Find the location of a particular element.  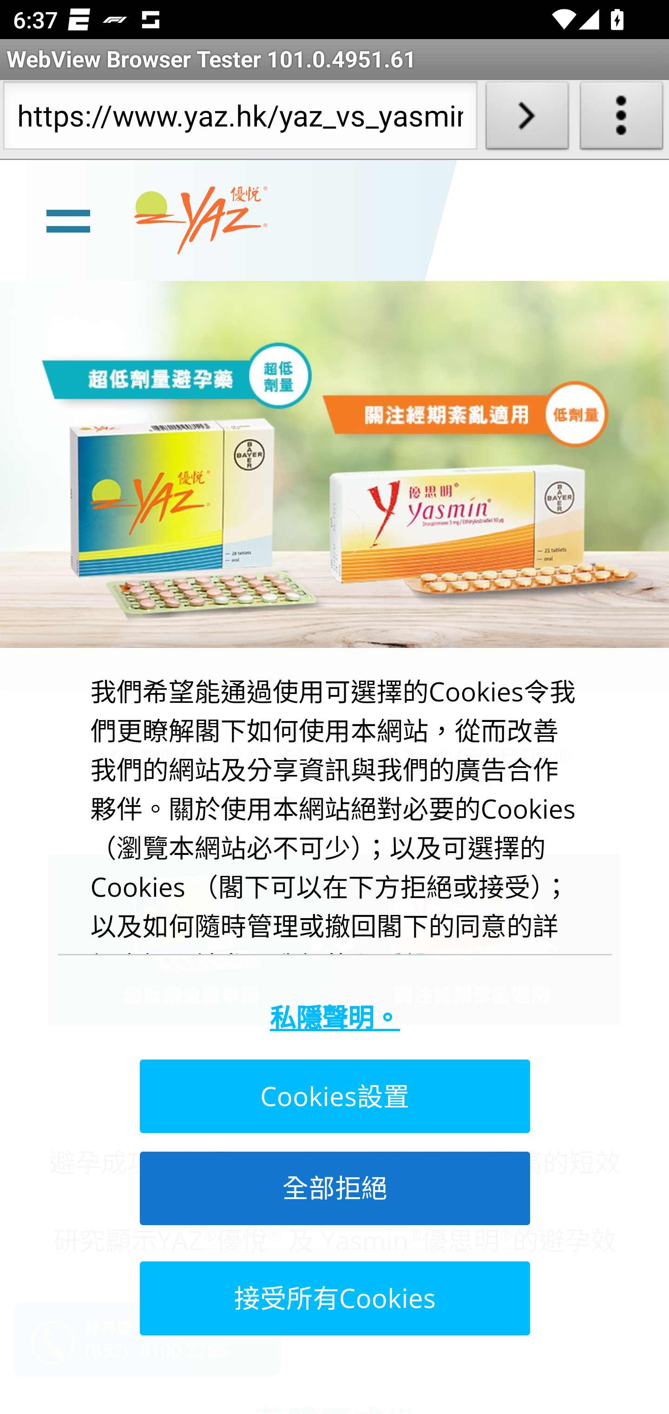

www.yaz is located at coordinates (201, 220).